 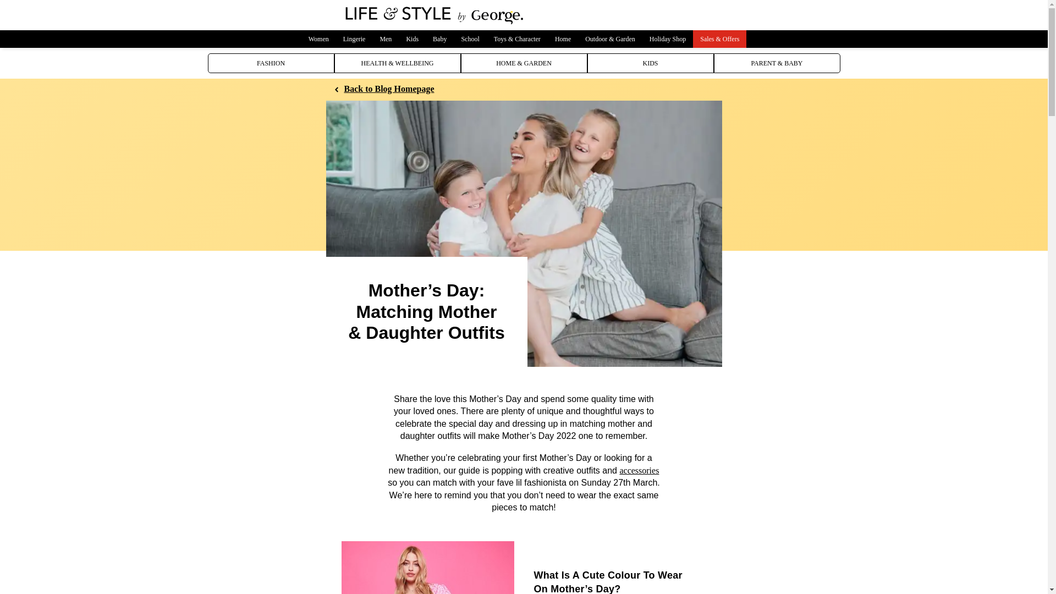 I want to click on KIDS, so click(x=650, y=63).